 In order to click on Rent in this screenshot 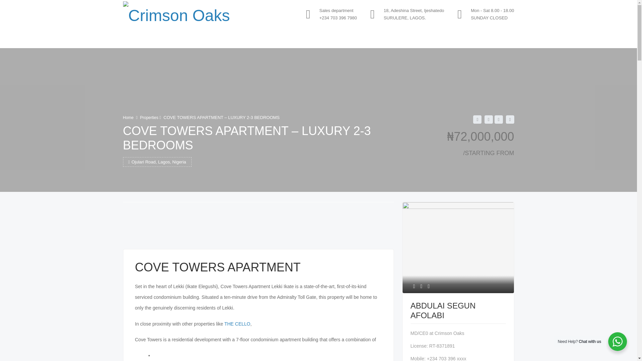, I will do `click(249, 39)`.